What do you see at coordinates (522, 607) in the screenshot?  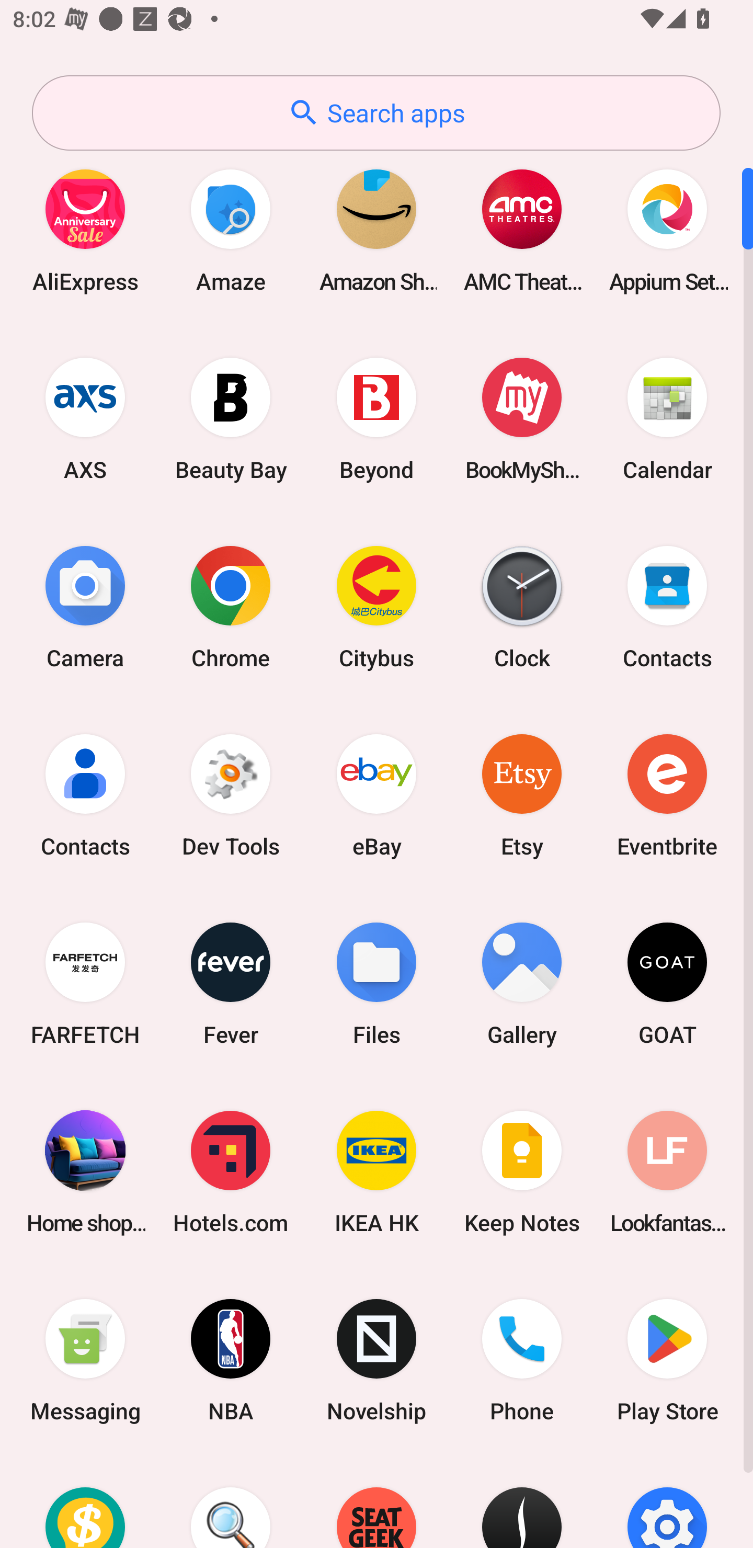 I see `Clock` at bounding box center [522, 607].